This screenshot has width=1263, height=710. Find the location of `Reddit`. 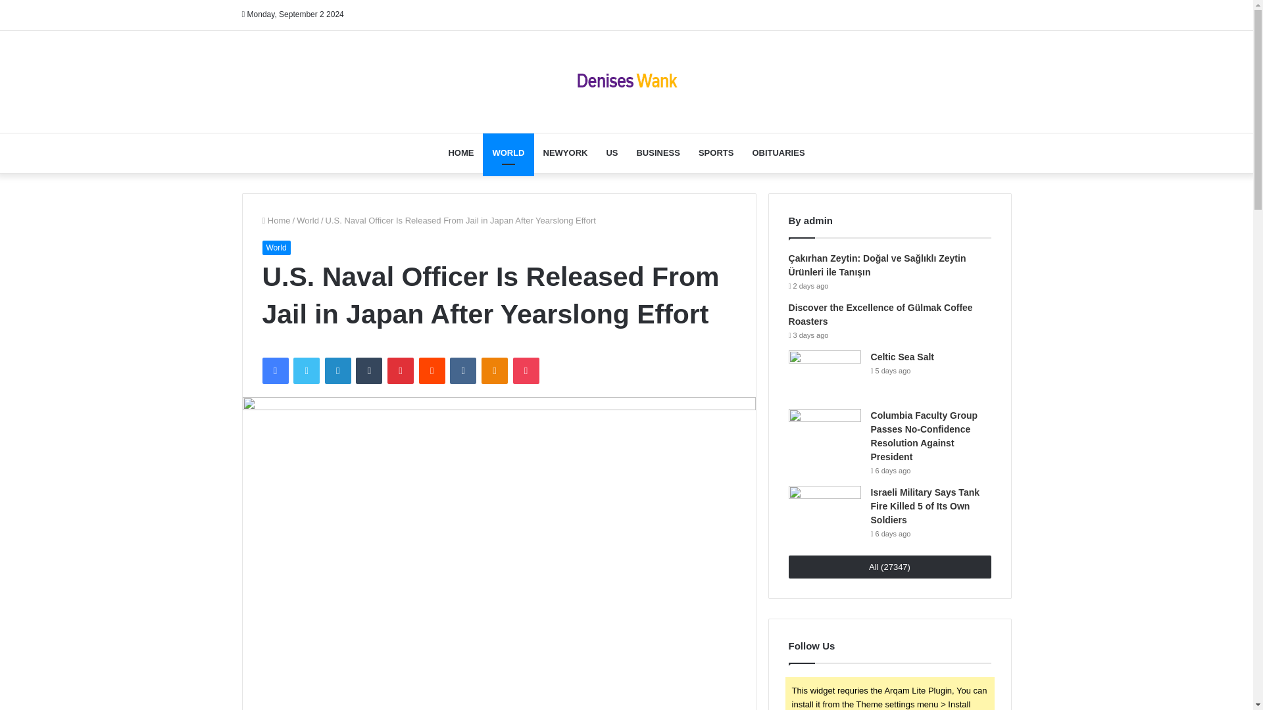

Reddit is located at coordinates (432, 371).